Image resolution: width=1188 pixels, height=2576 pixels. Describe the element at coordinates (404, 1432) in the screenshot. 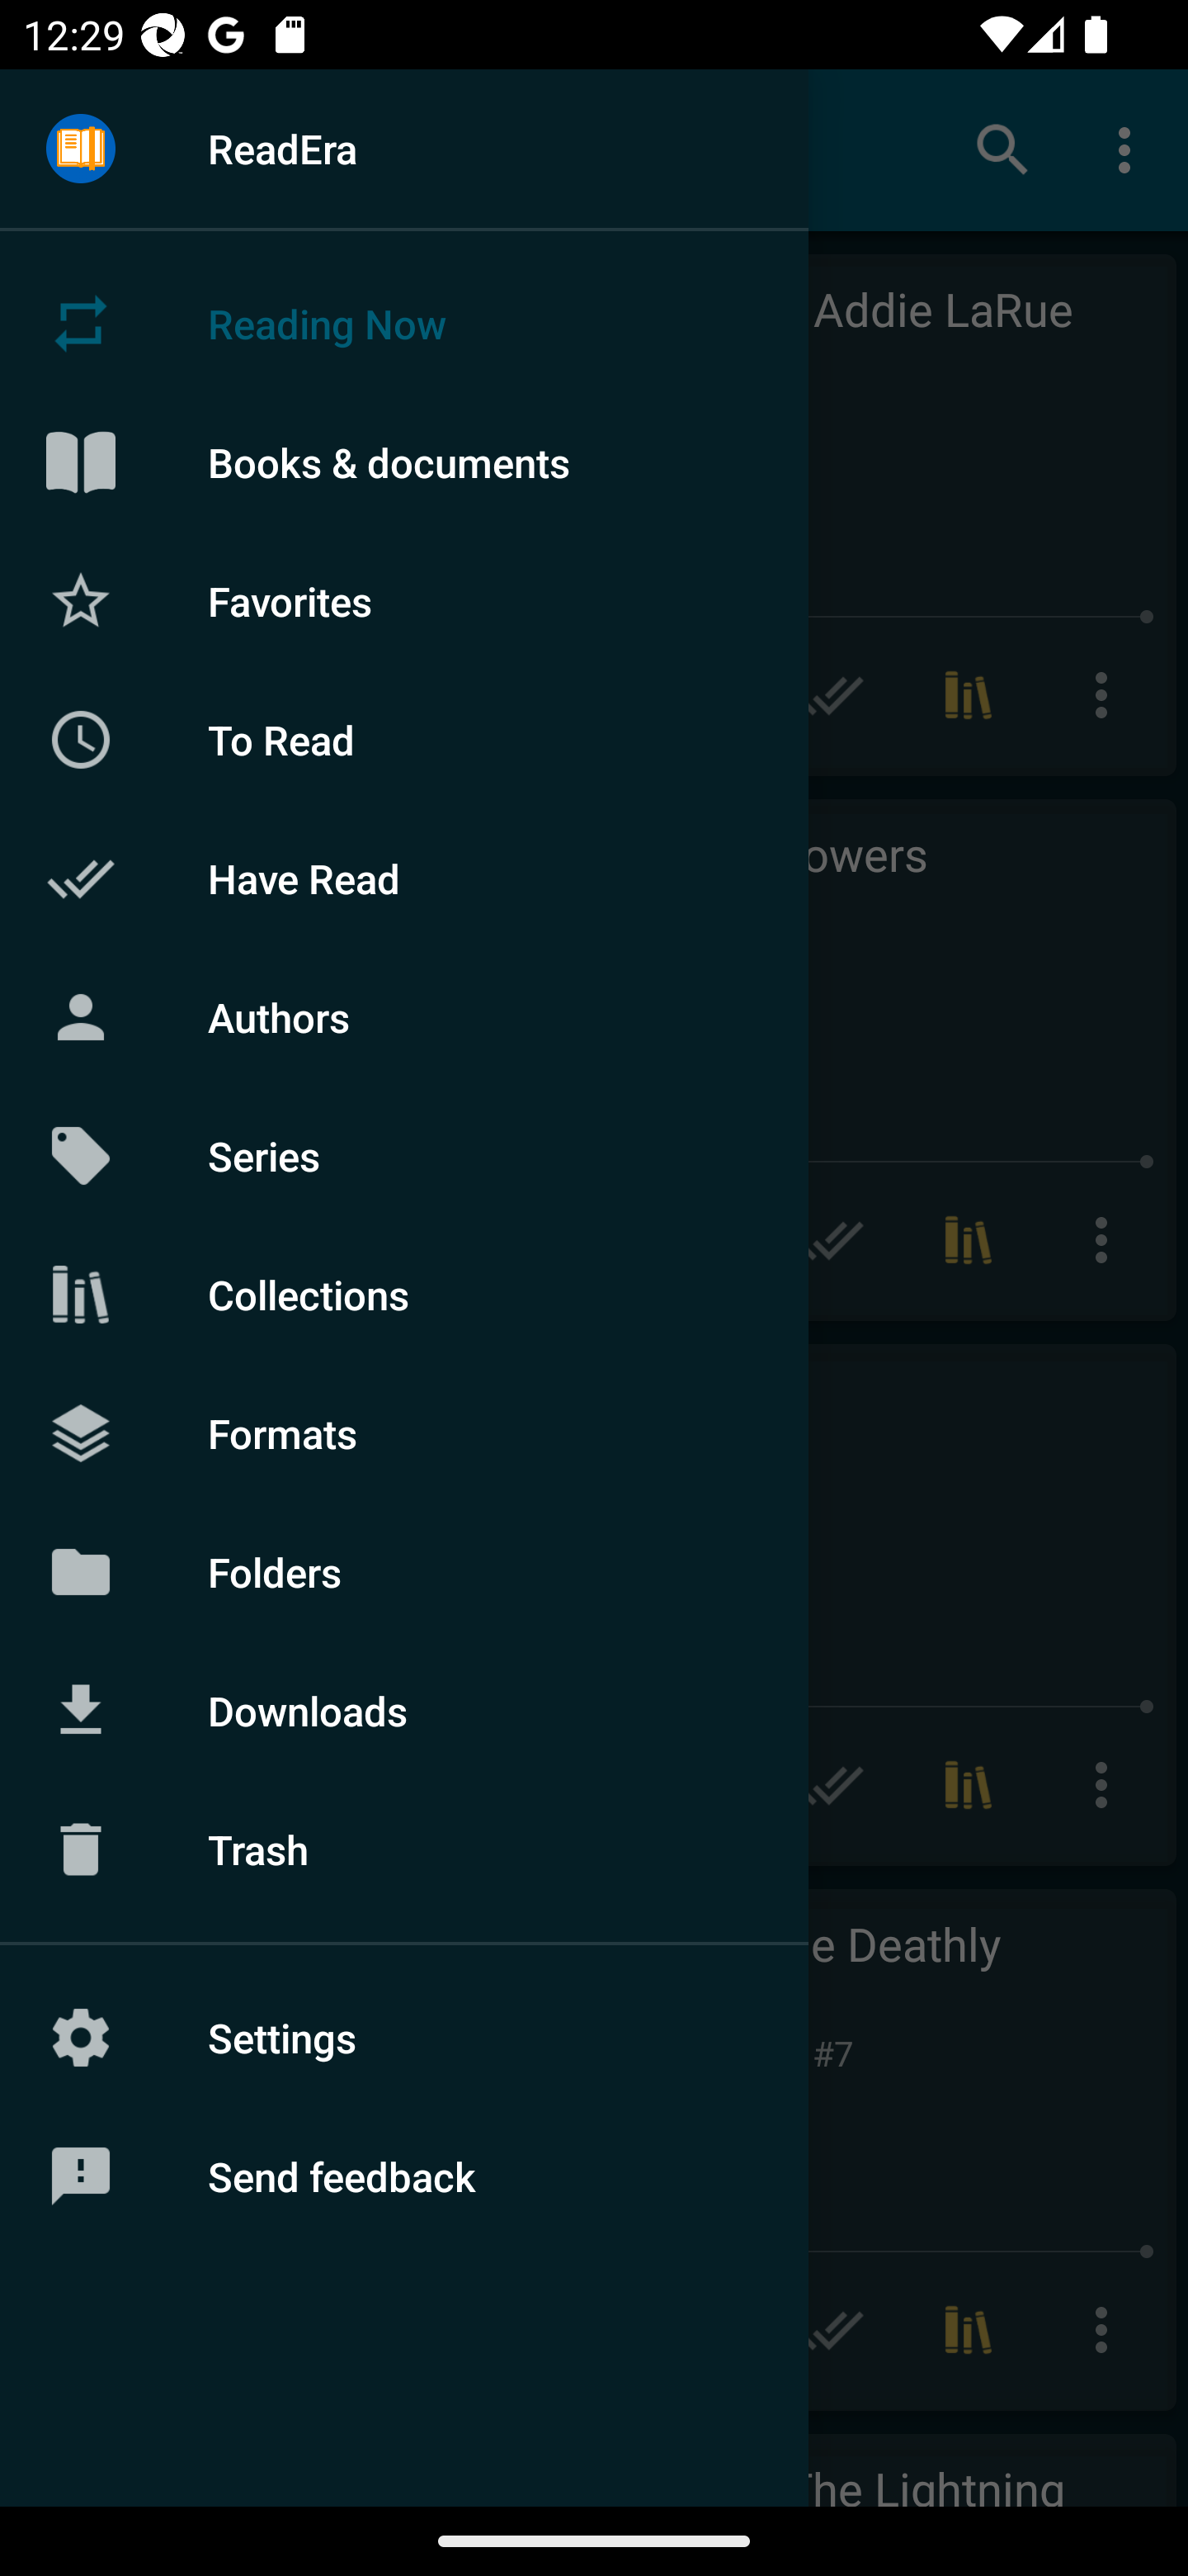

I see `Formats` at that location.